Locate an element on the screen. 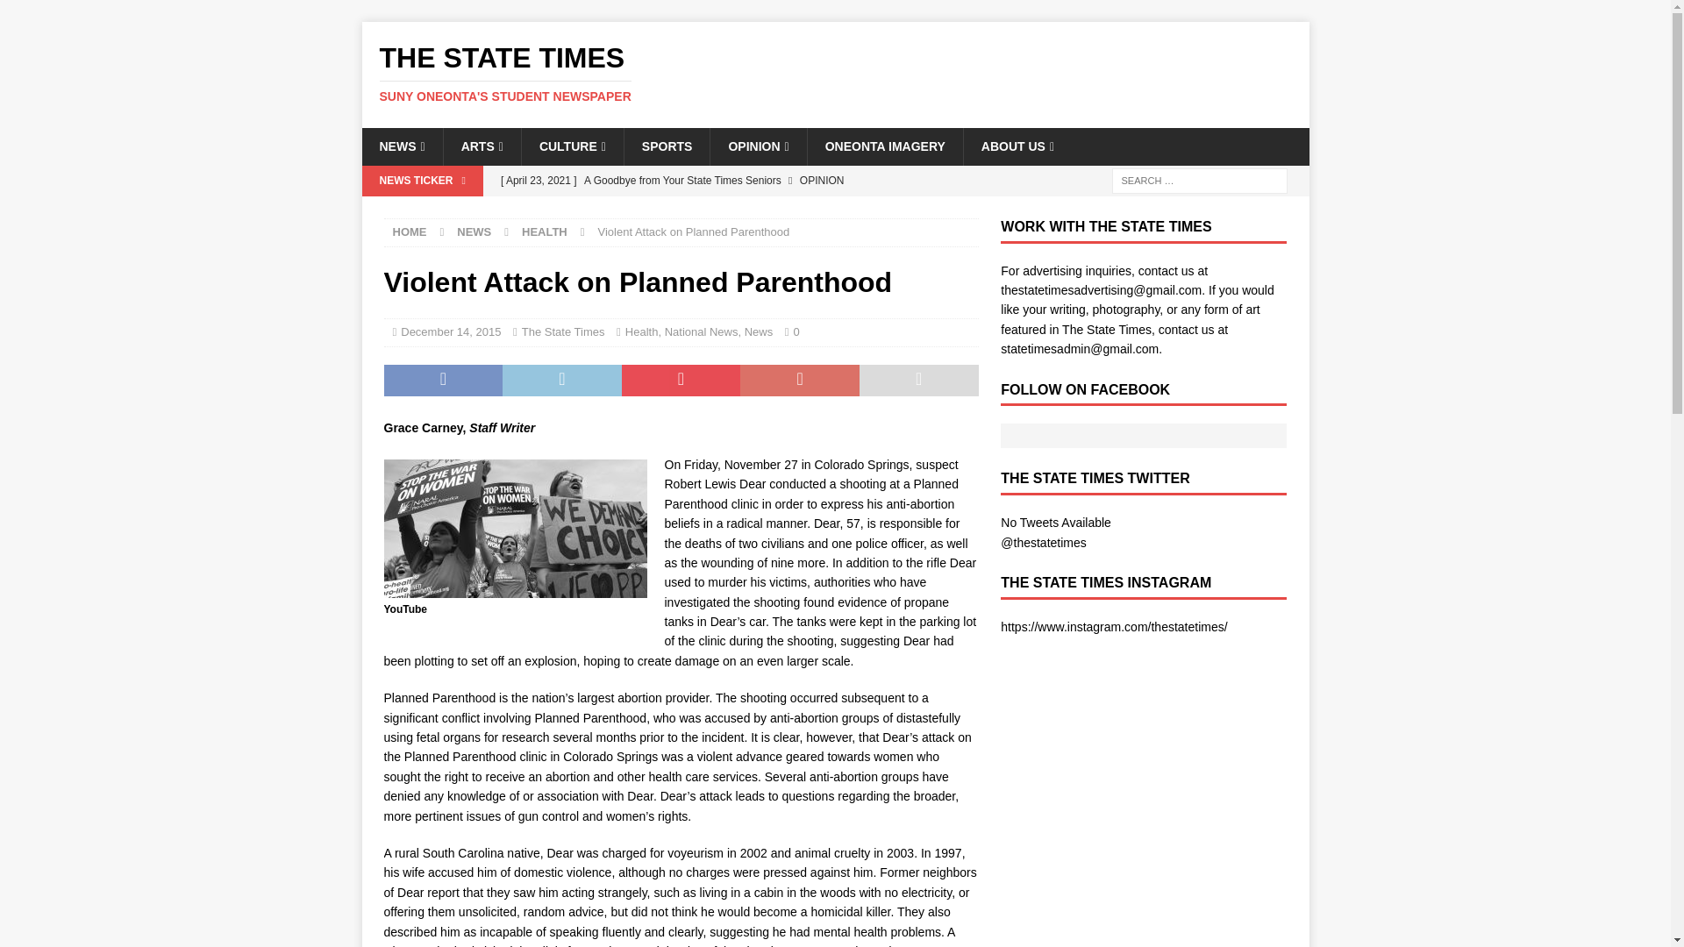 The image size is (1684, 947). HEALTH is located at coordinates (545, 231).